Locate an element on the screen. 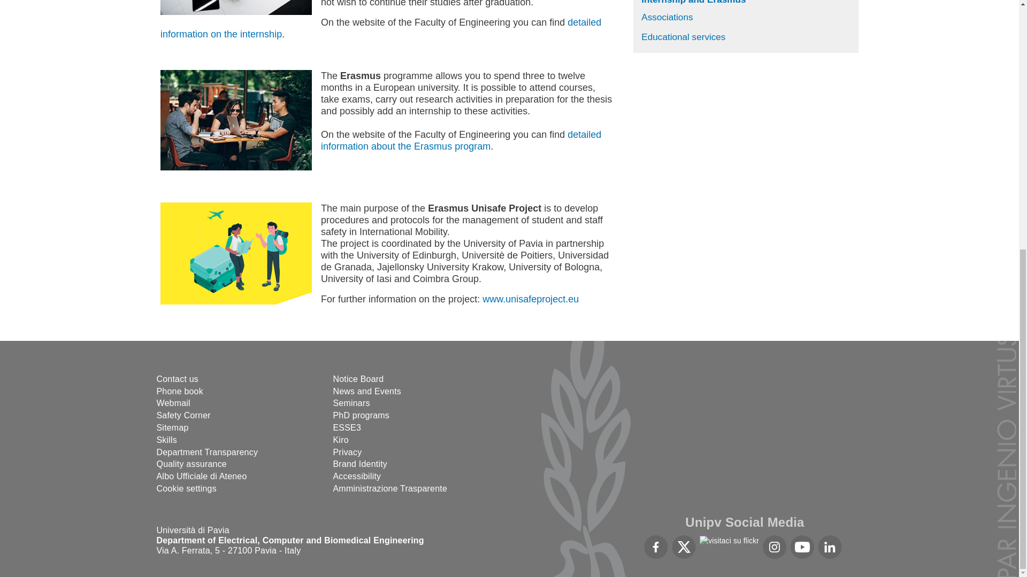 The width and height of the screenshot is (1027, 577). Instagram is located at coordinates (775, 547).